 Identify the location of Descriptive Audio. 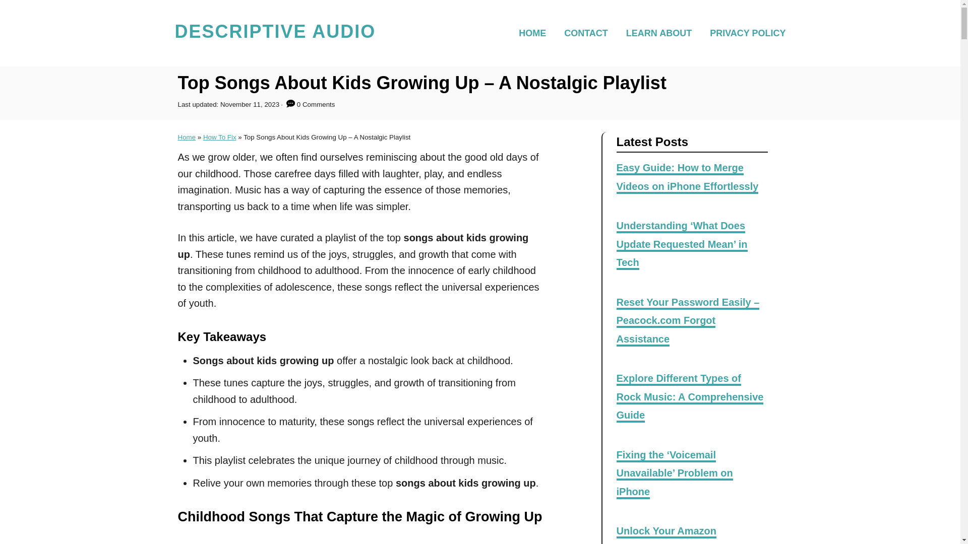
(274, 33).